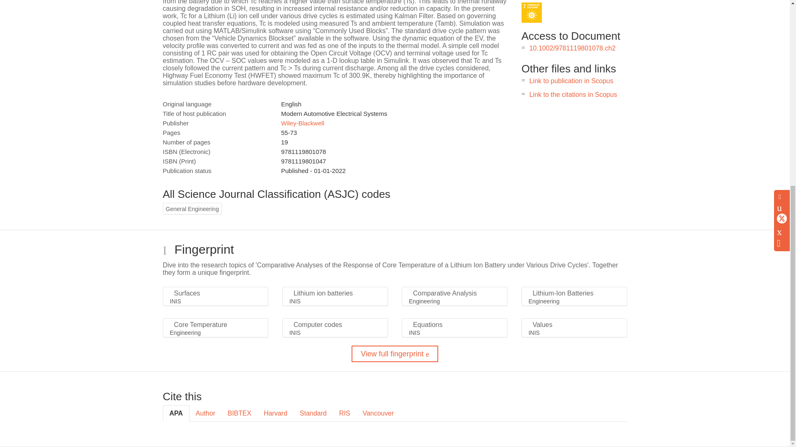 The height and width of the screenshot is (447, 796). I want to click on Link to the citations in Scopus, so click(573, 94).